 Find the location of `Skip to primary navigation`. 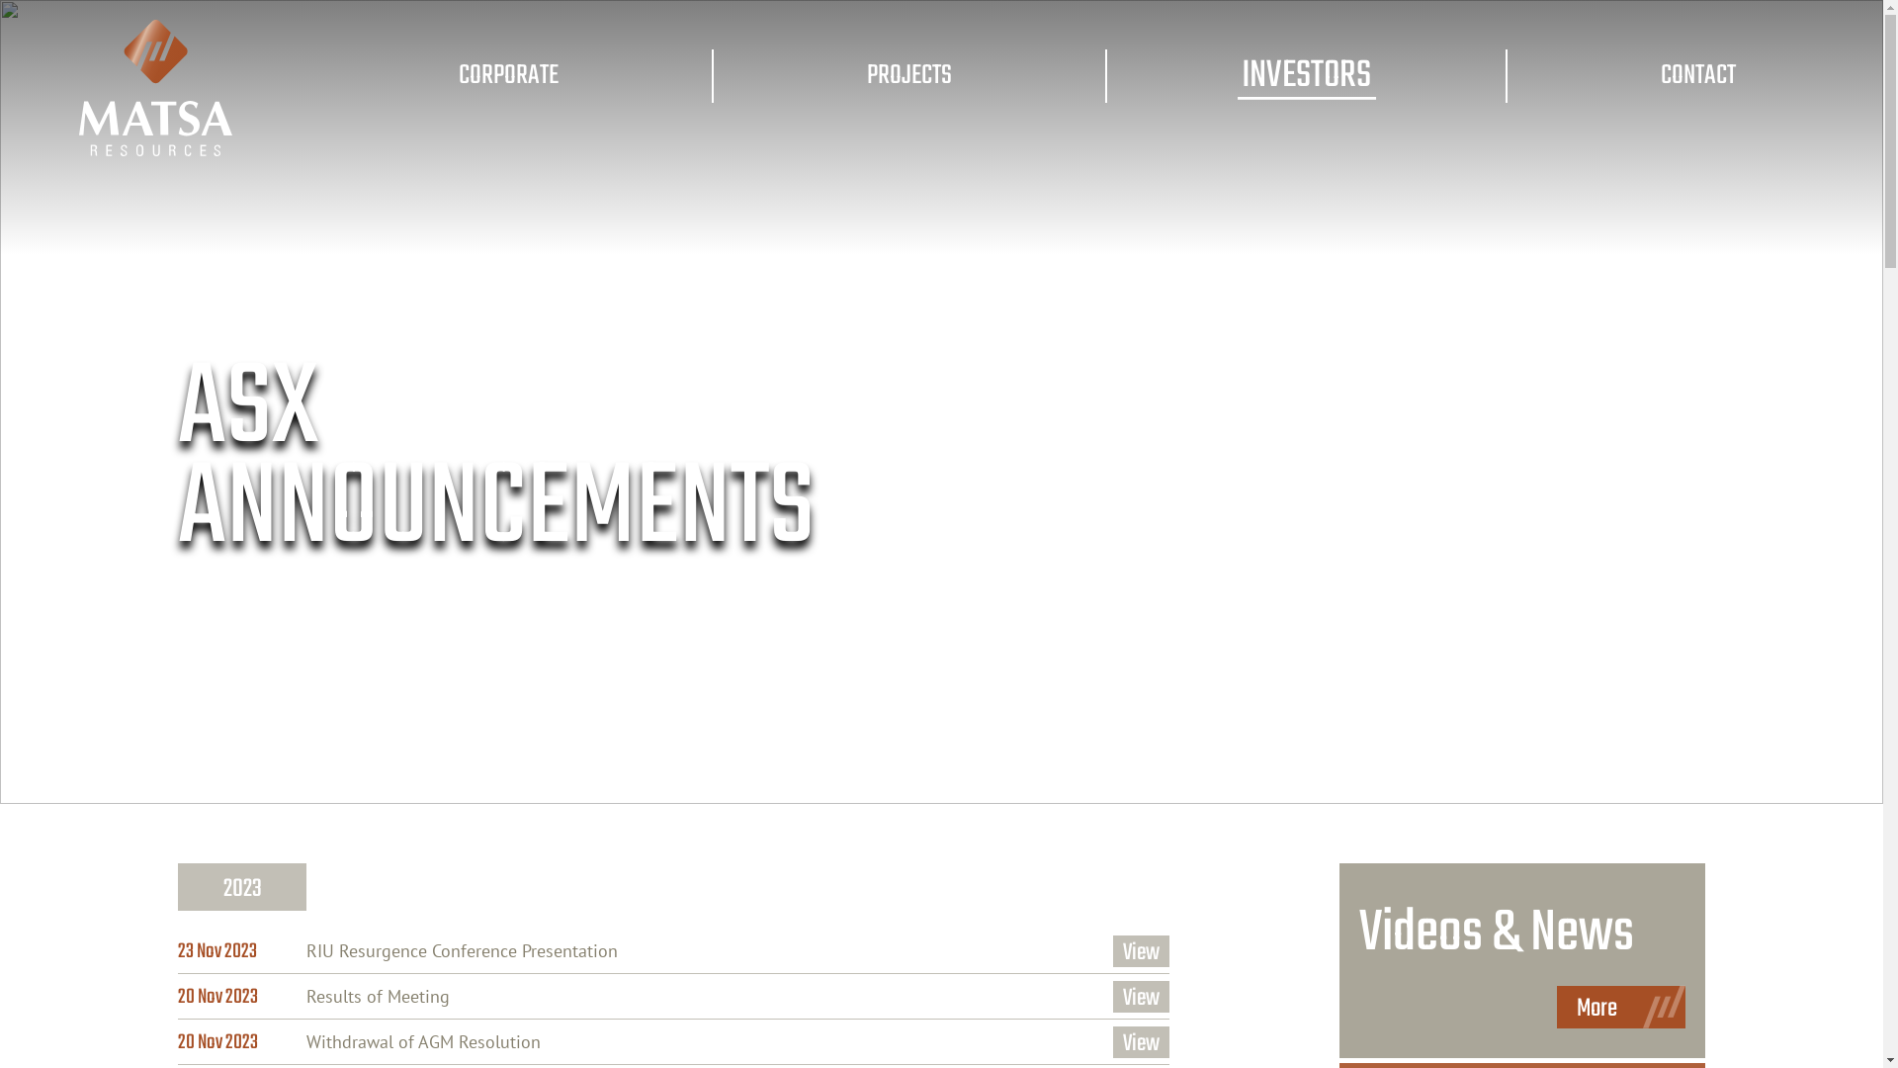

Skip to primary navigation is located at coordinates (0, 0).